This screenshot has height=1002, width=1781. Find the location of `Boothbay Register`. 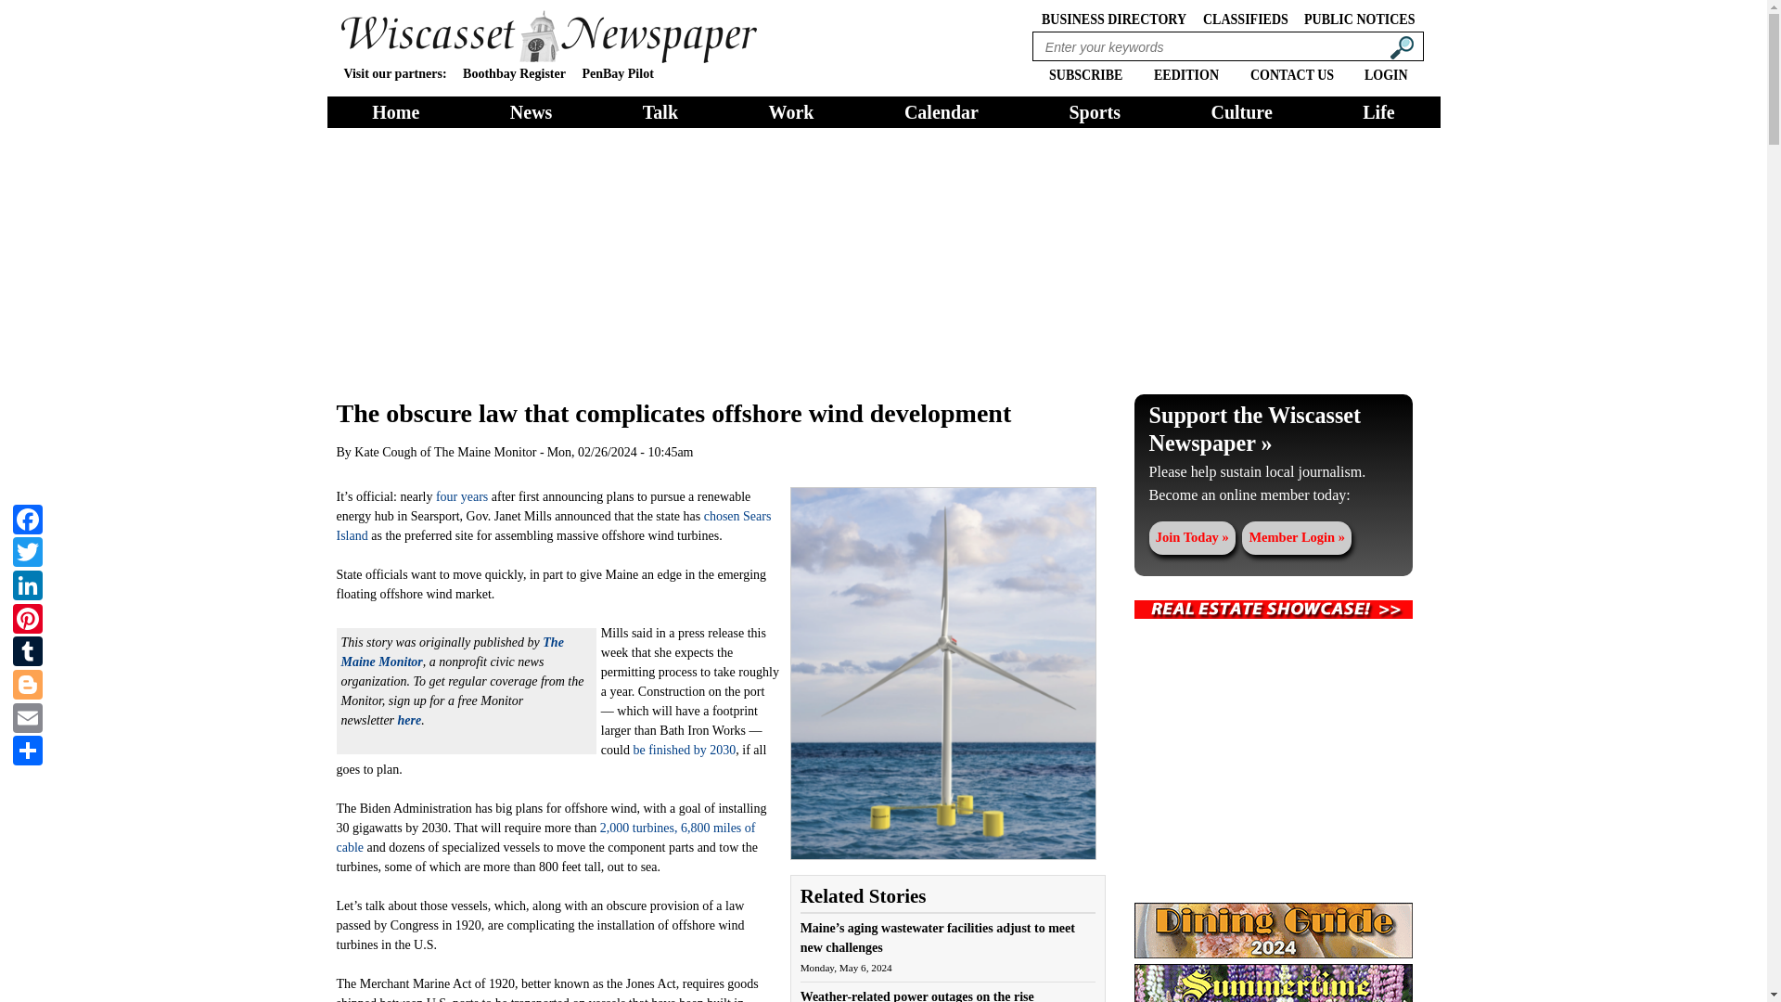

Boothbay Register is located at coordinates (514, 74).